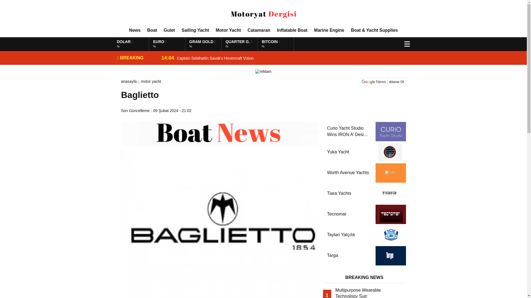 Image resolution: width=531 pixels, height=298 pixels. I want to click on Sailing Yacht, so click(292, 30).